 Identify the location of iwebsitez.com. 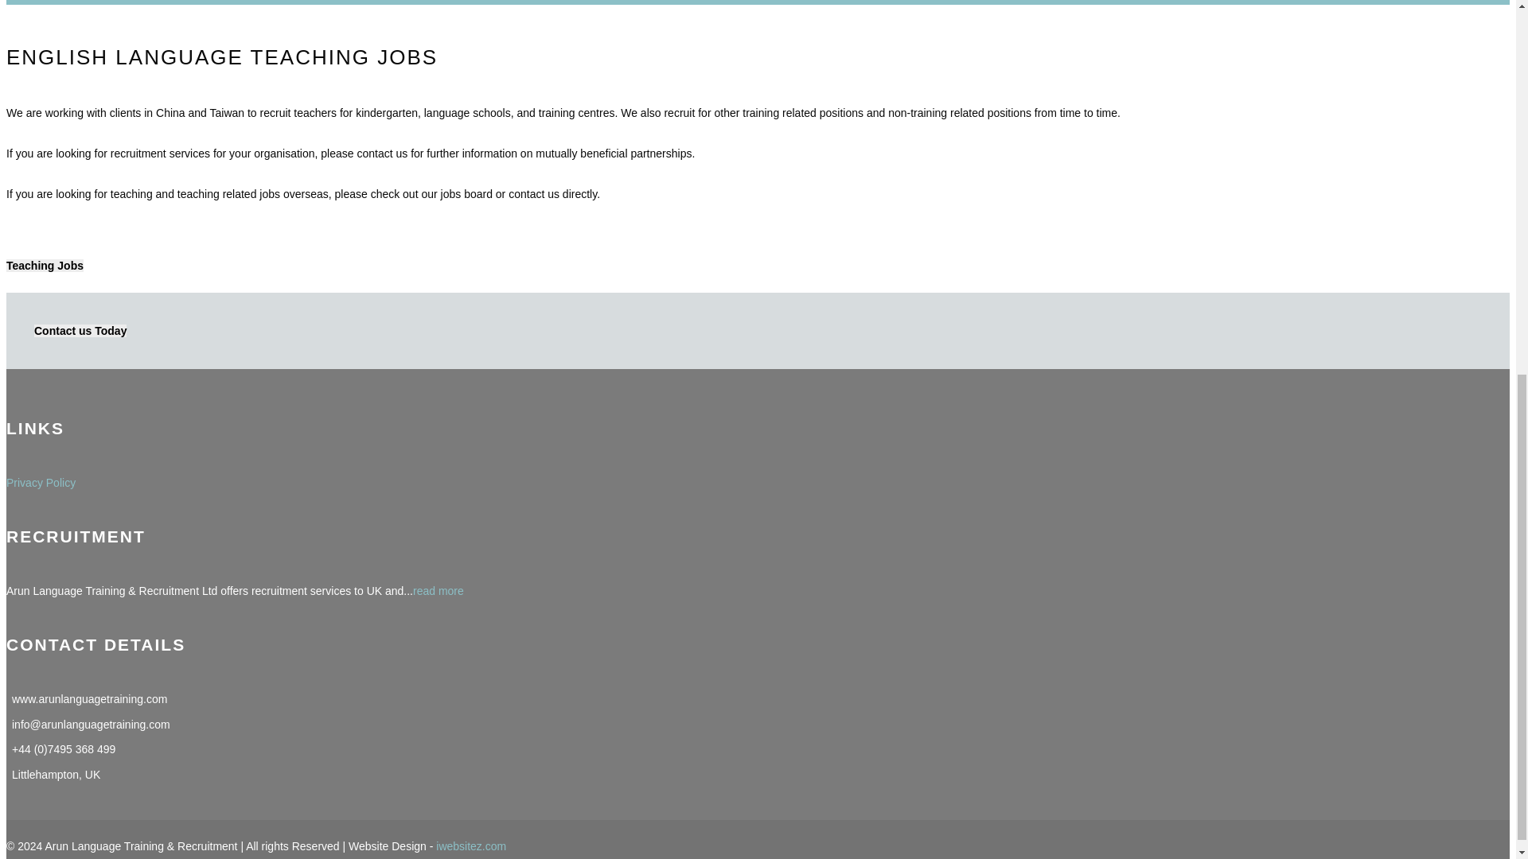
(470, 846).